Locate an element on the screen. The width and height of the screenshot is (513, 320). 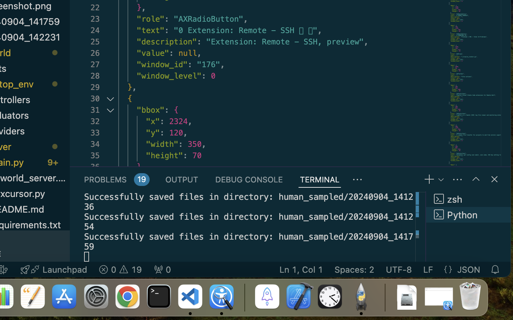
19  0  is located at coordinates (120, 270).